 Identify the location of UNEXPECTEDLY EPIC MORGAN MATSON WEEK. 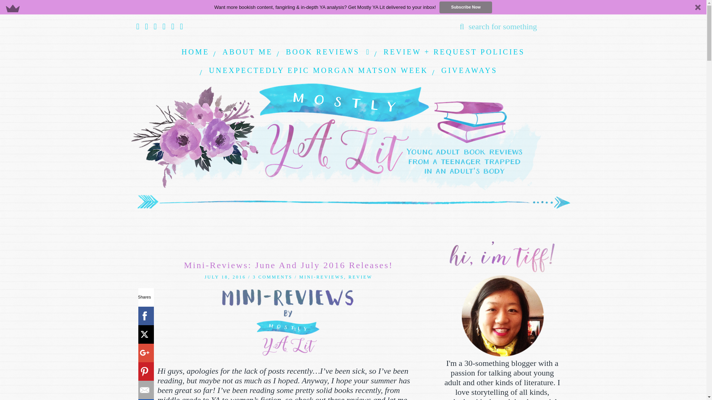
(319, 70).